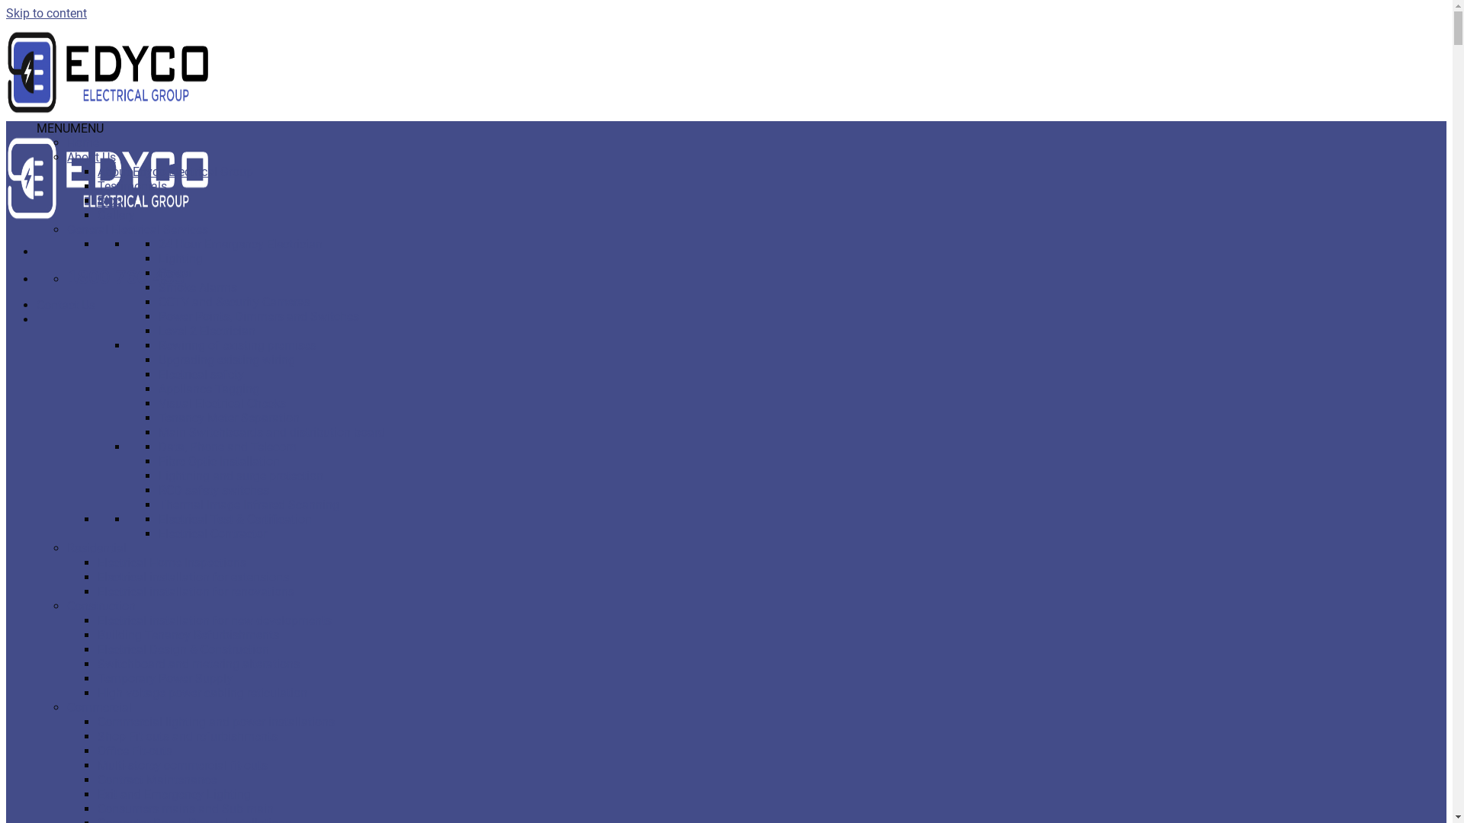 This screenshot has height=823, width=1464. Describe the element at coordinates (196, 591) in the screenshot. I see `Electrical installation for renovations` at that location.